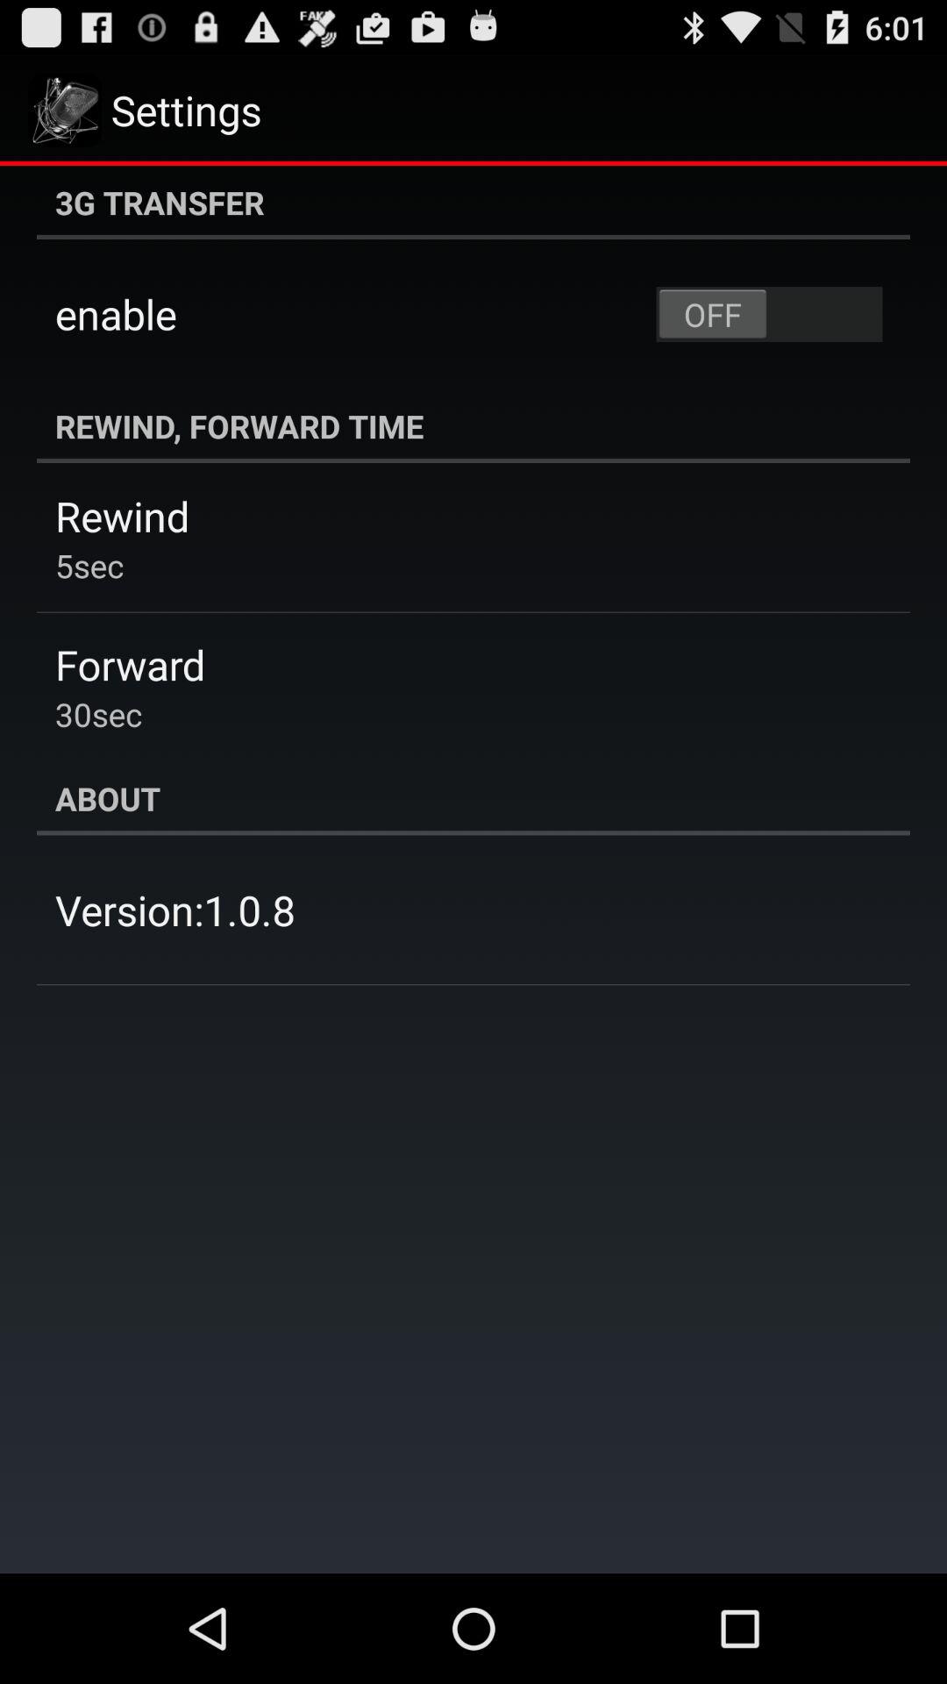 Image resolution: width=947 pixels, height=1684 pixels. Describe the element at coordinates (473, 203) in the screenshot. I see `flip to 3g transfer icon` at that location.